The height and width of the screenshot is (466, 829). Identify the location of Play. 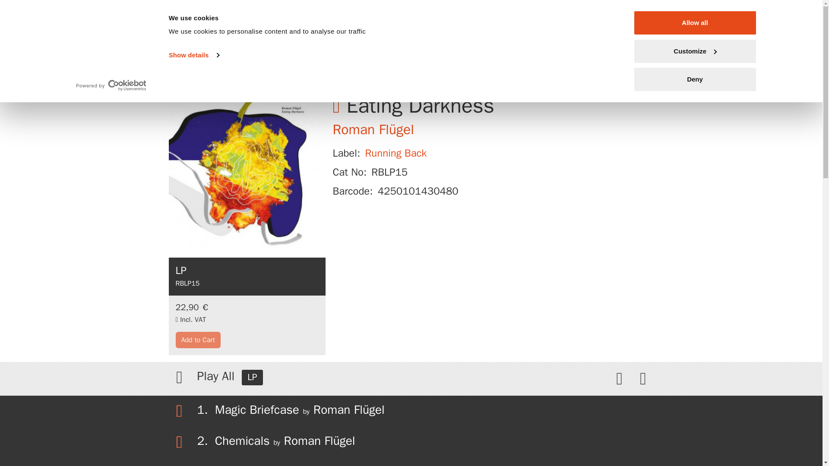
(179, 378).